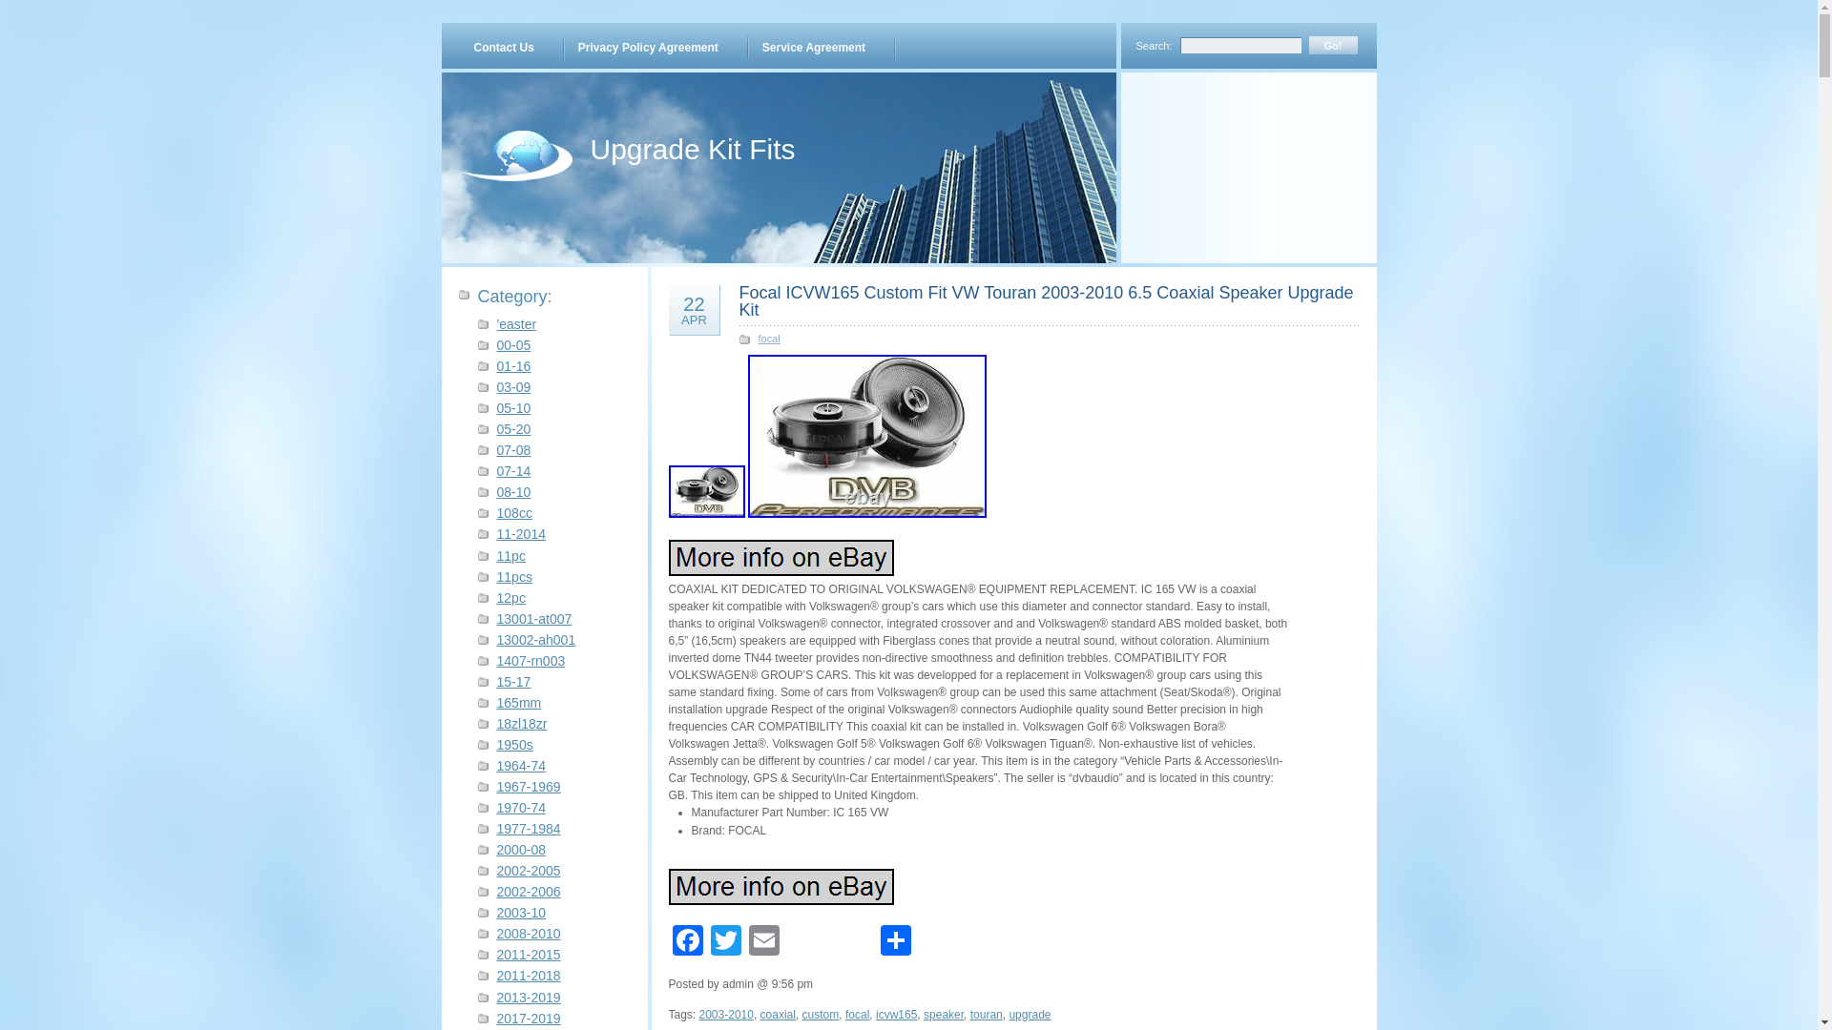 The image size is (1832, 1030). What do you see at coordinates (1333, 45) in the screenshot?
I see `Go!` at bounding box center [1333, 45].